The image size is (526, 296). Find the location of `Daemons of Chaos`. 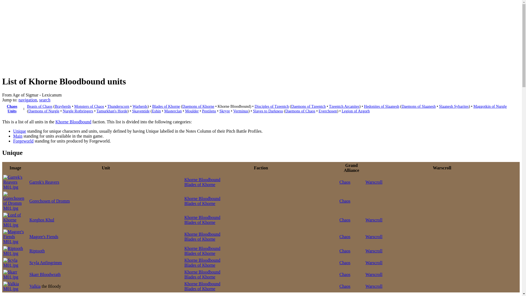

Daemons of Chaos is located at coordinates (300, 111).